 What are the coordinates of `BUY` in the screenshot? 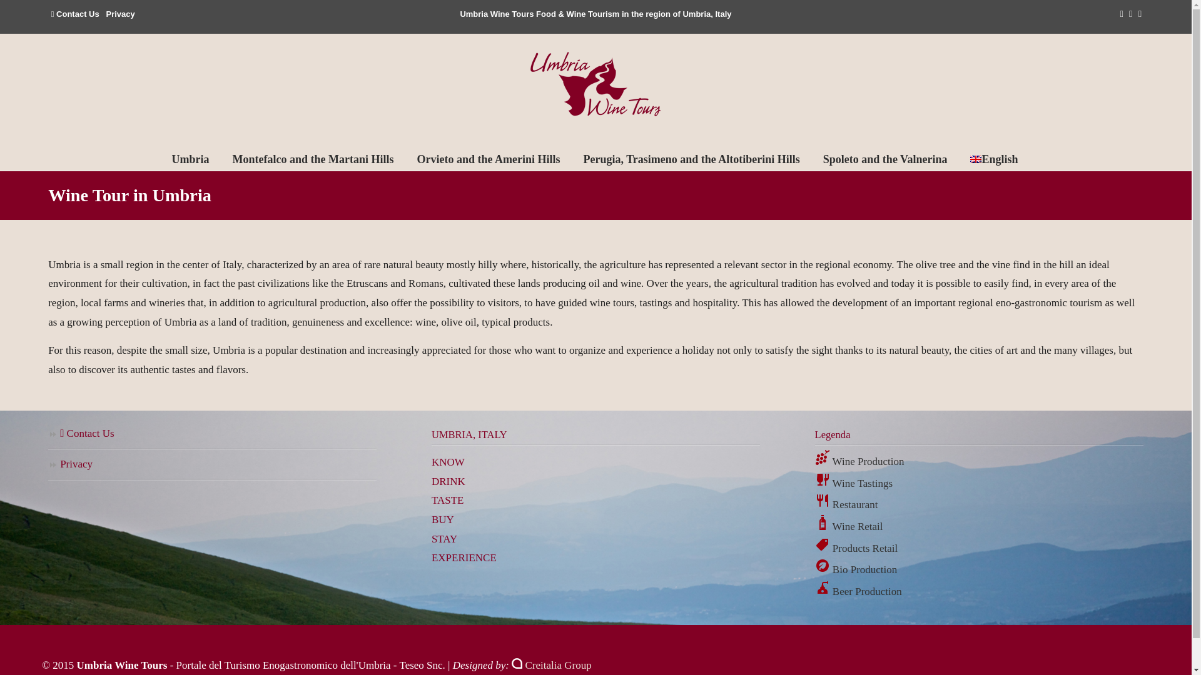 It's located at (442, 519).